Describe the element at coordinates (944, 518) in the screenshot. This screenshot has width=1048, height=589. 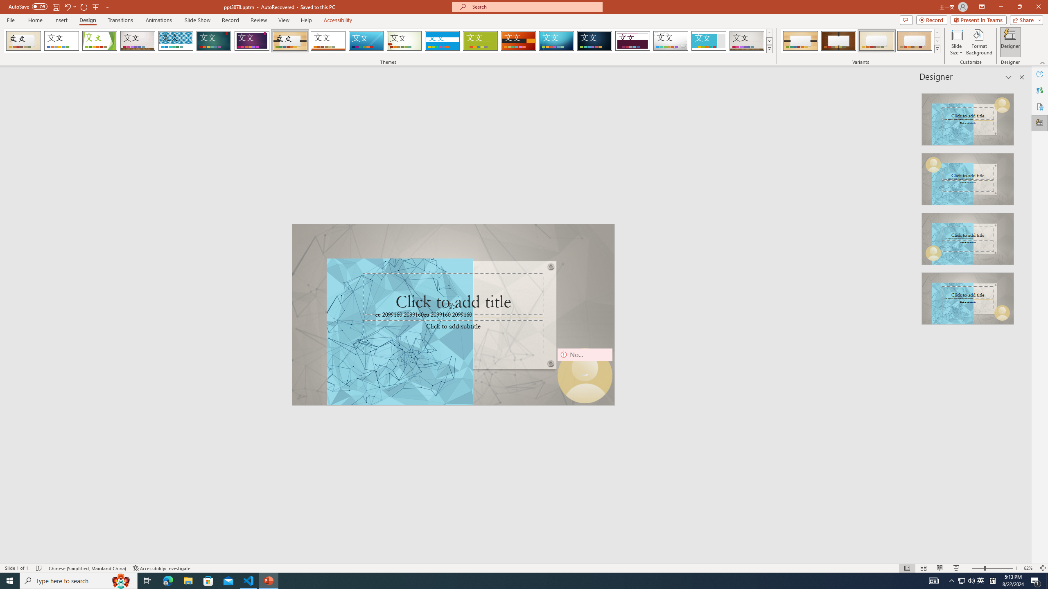
I see `Show Output Log` at that location.